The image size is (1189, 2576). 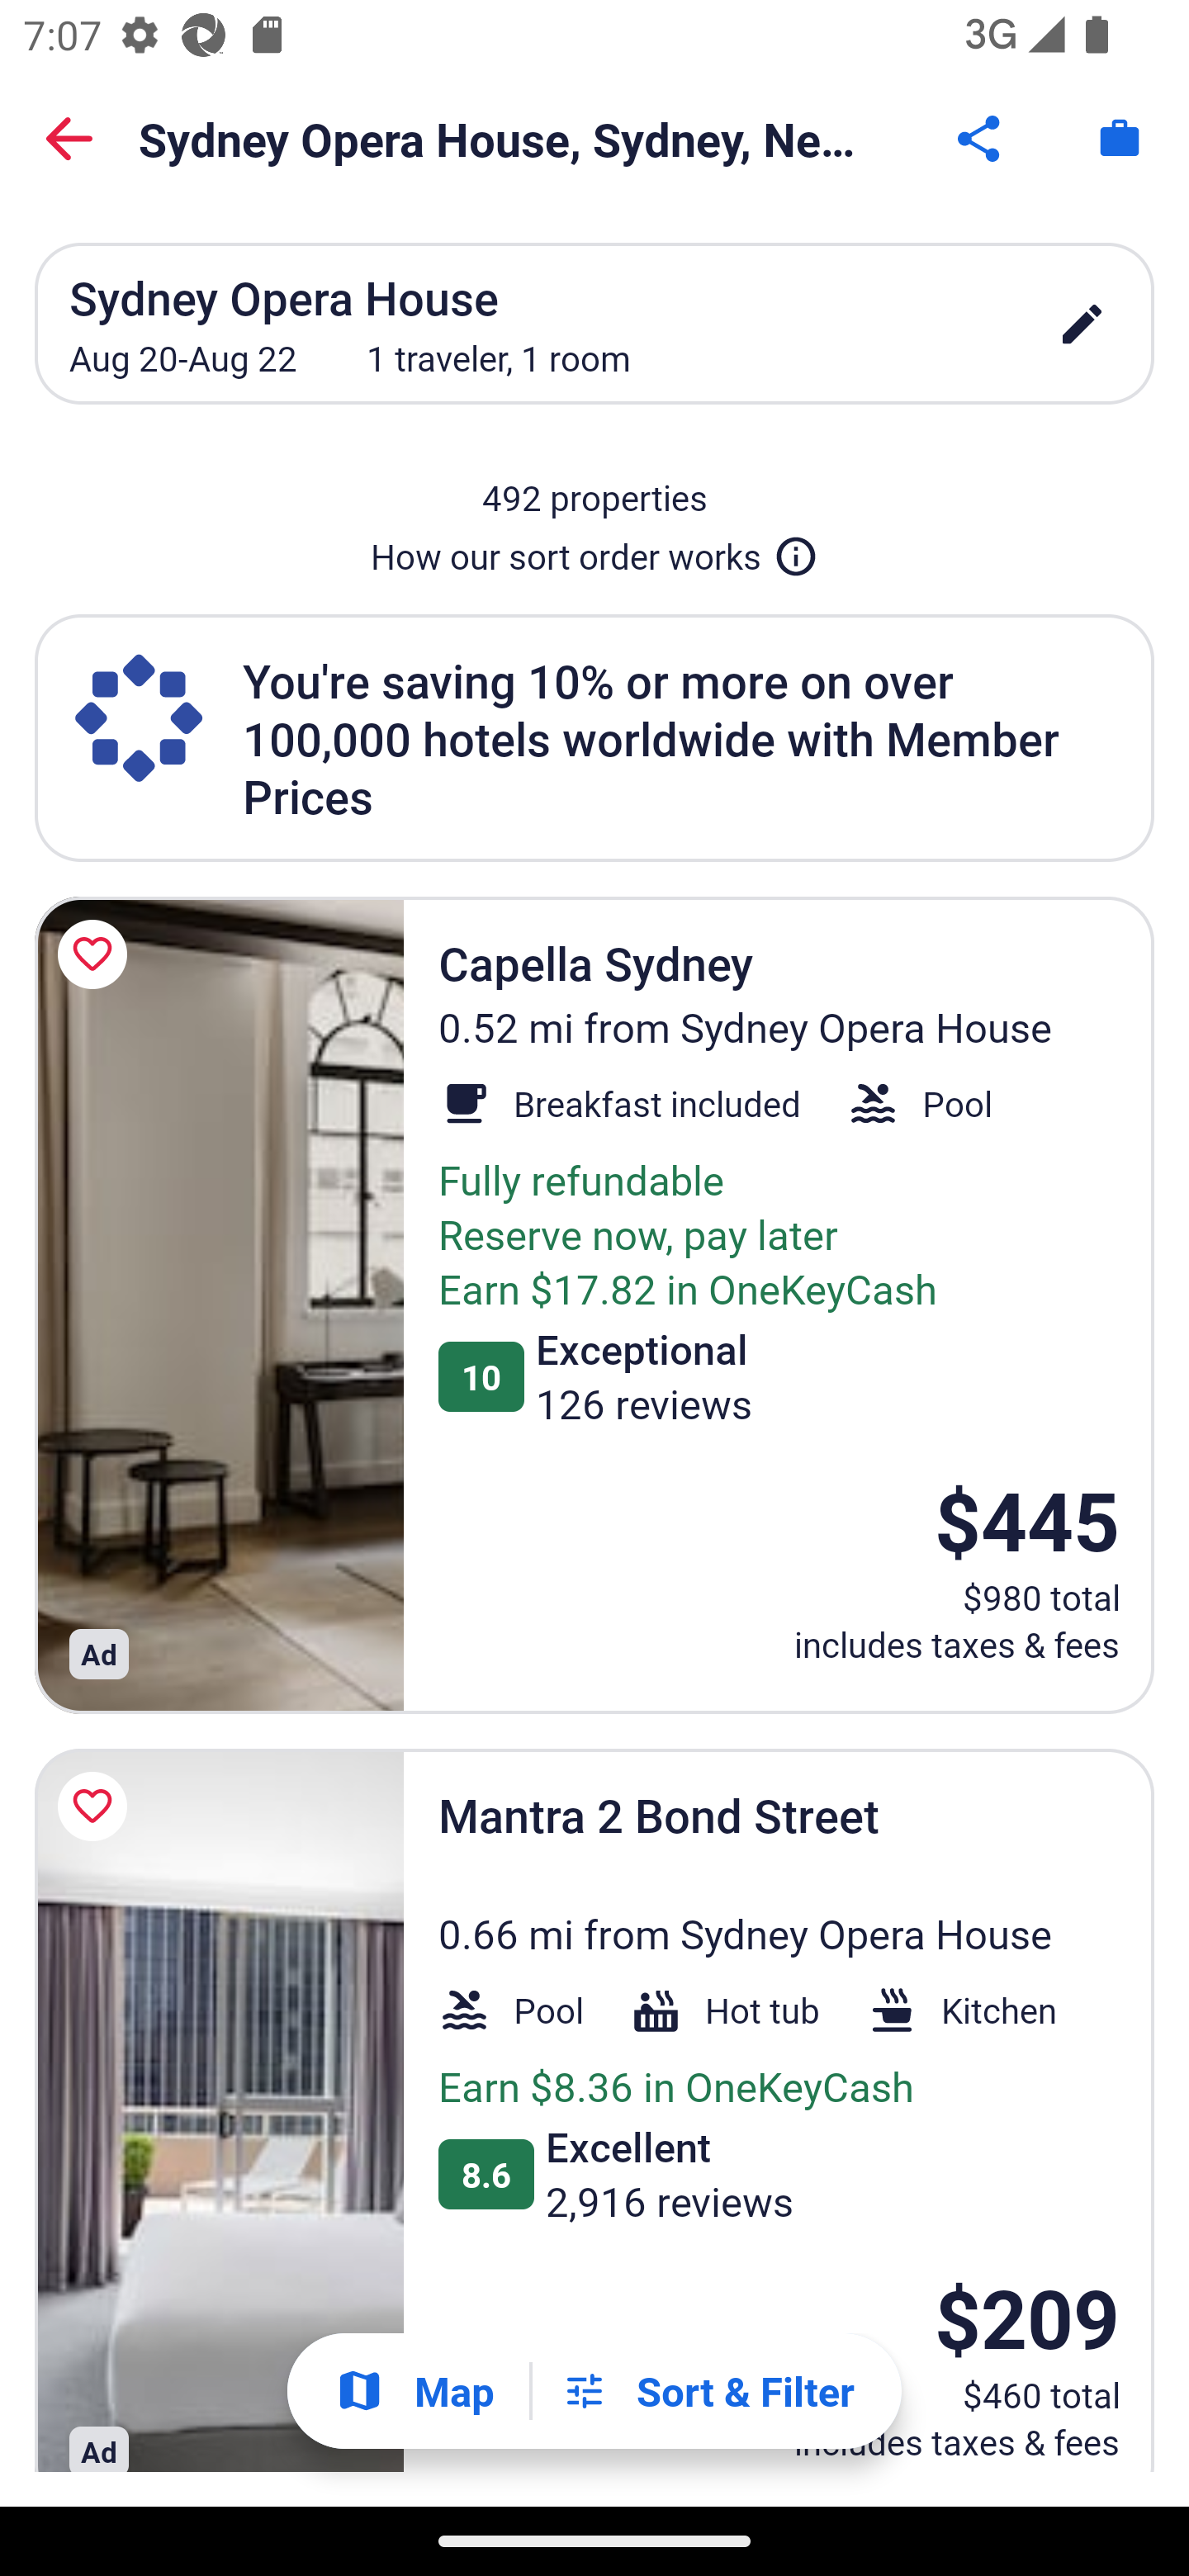 What do you see at coordinates (594, 550) in the screenshot?
I see `How our sort order works` at bounding box center [594, 550].